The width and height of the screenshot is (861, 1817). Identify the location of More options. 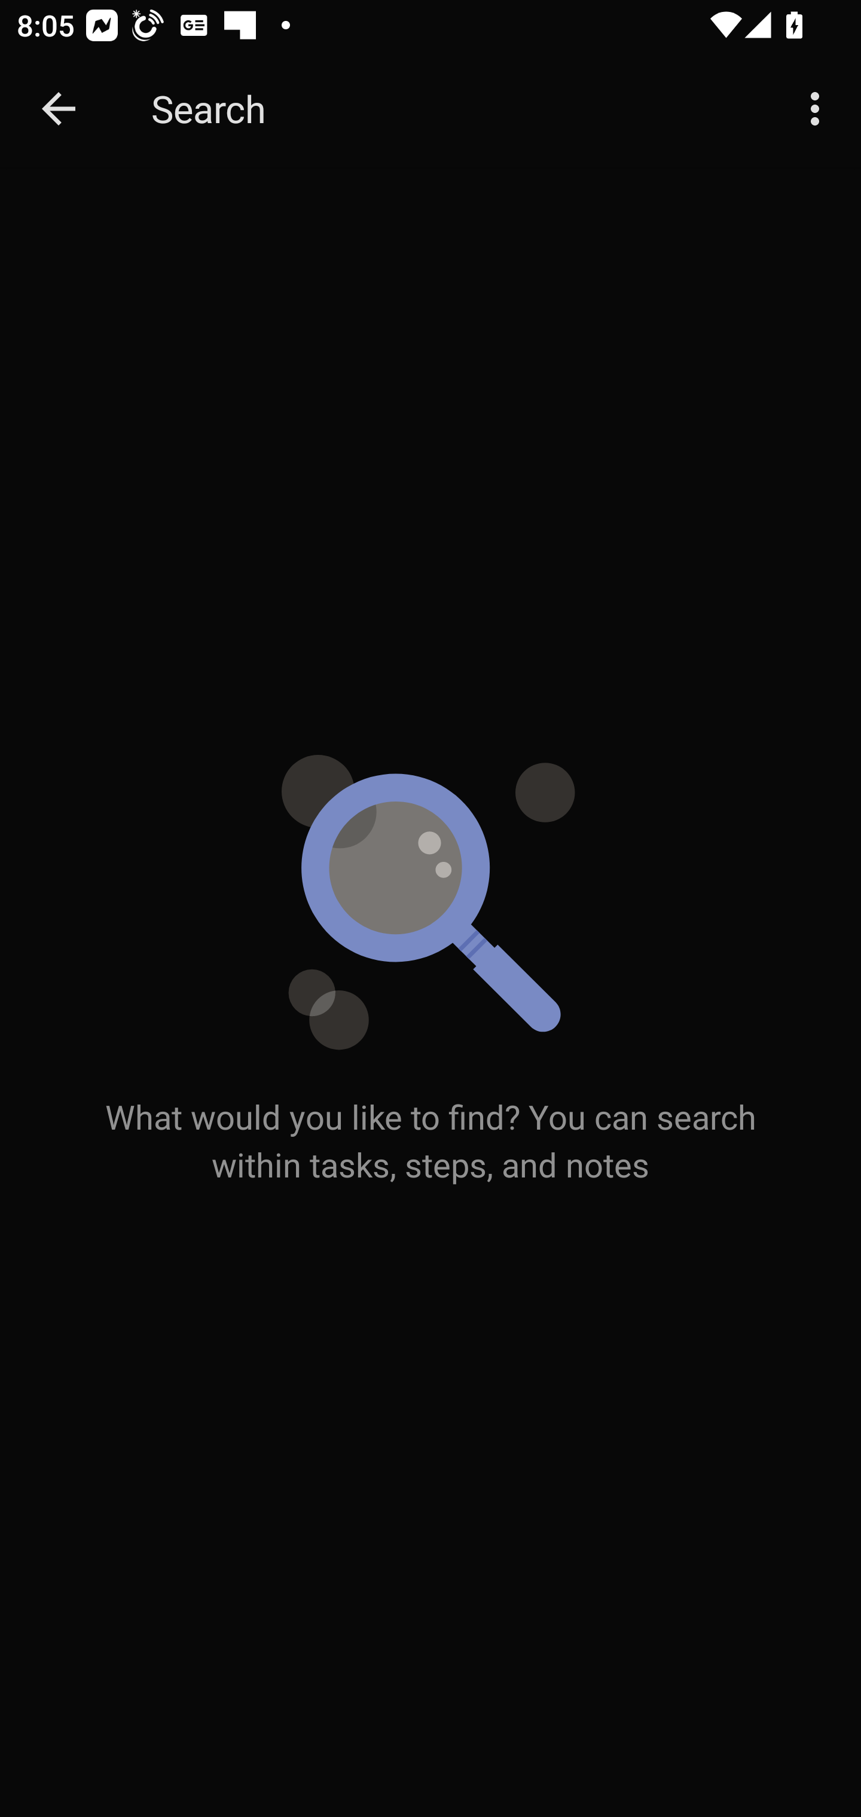
(819, 109).